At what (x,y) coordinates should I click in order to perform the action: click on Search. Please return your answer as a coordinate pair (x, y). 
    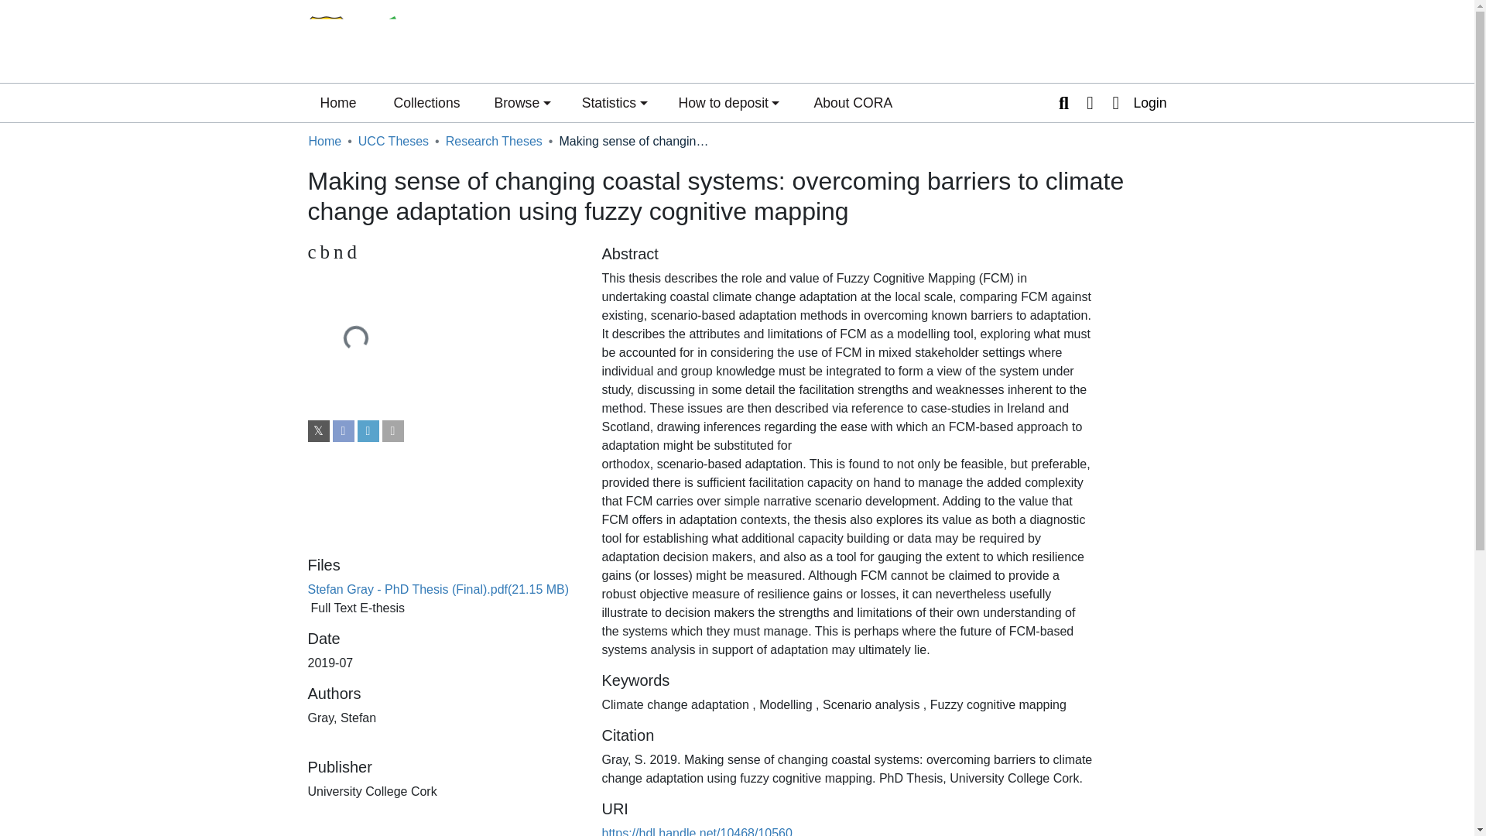
    Looking at the image, I should click on (1063, 102).